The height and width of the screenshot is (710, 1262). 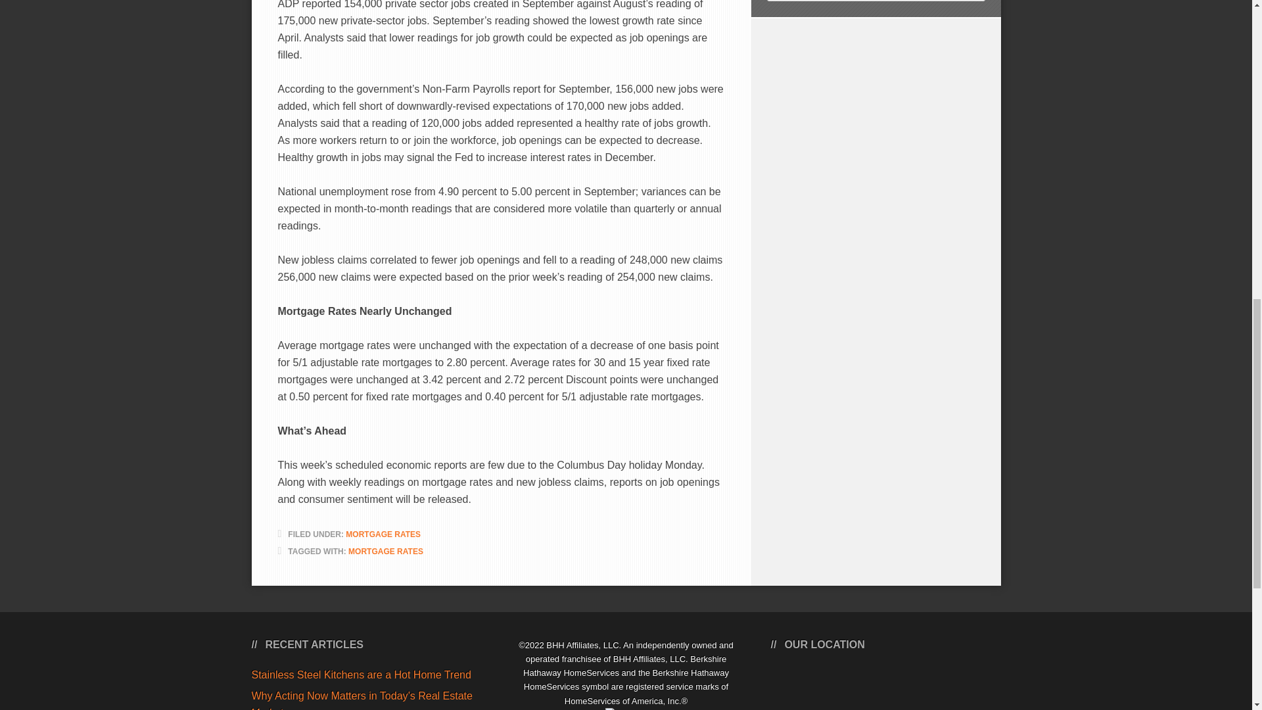 I want to click on MORTGAGE RATES, so click(x=385, y=551).